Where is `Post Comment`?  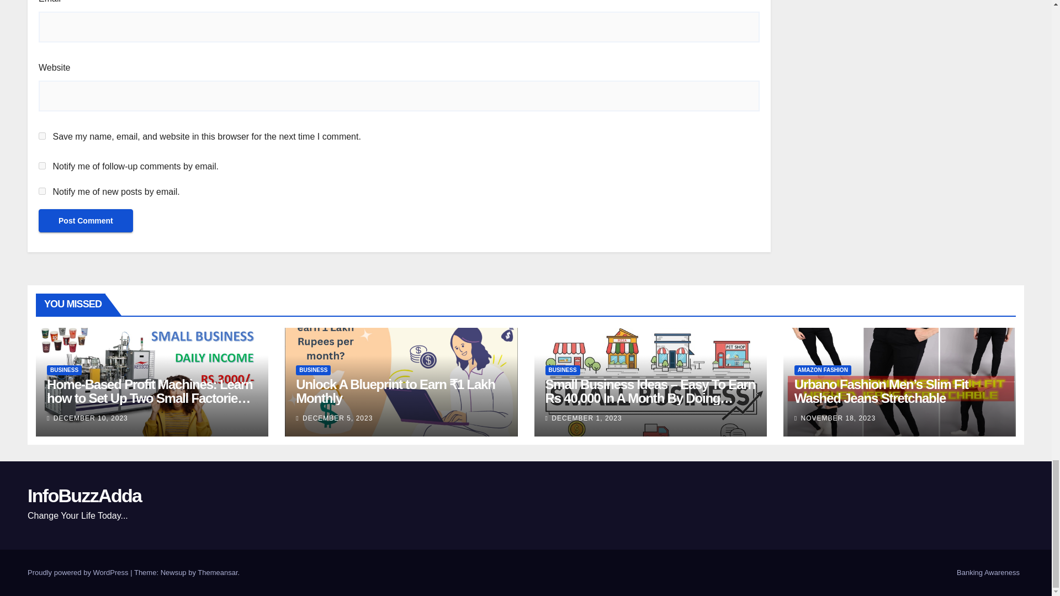 Post Comment is located at coordinates (86, 221).